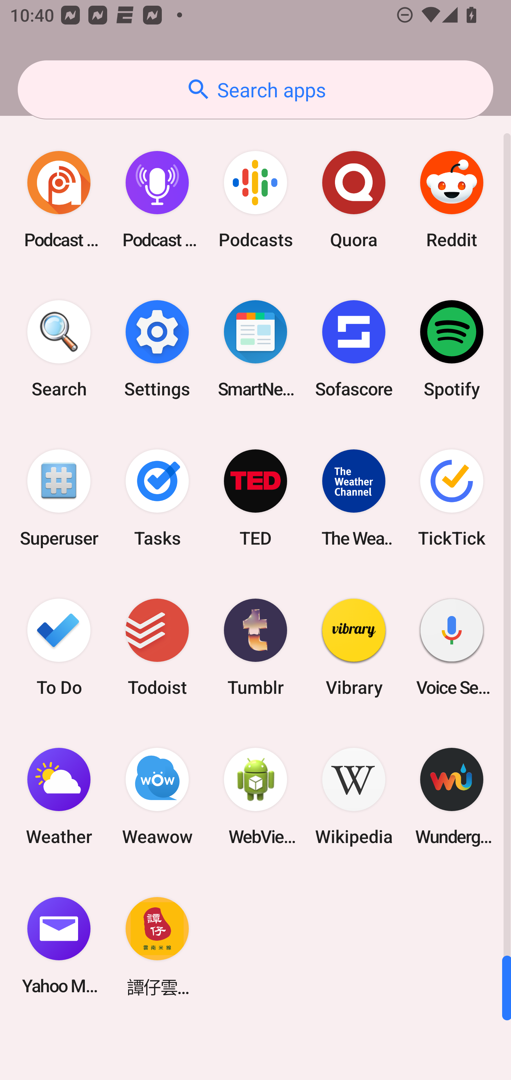 The height and width of the screenshot is (1080, 511). Describe the element at coordinates (353, 200) in the screenshot. I see `Quora` at that location.